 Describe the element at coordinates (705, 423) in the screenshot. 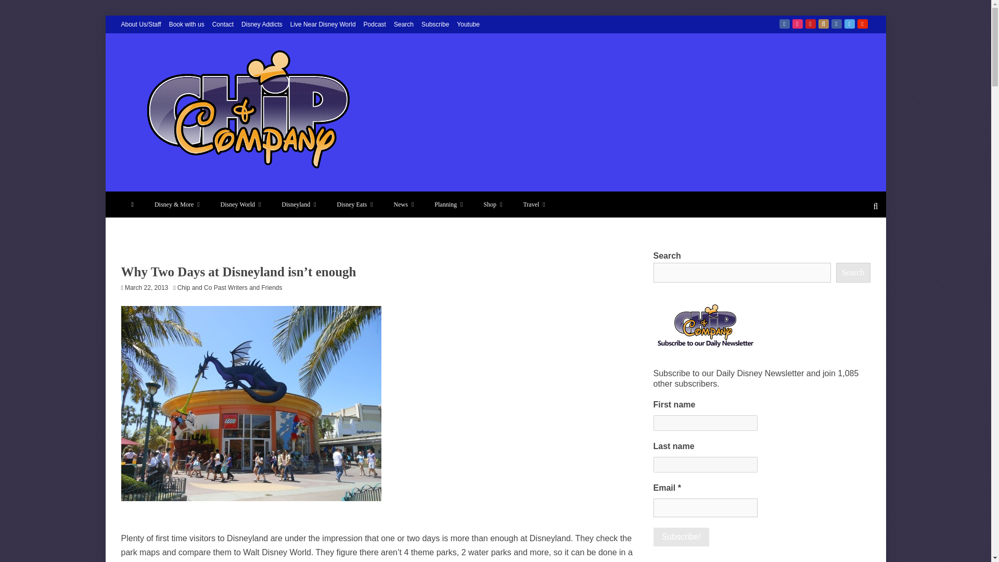

I see `First name` at that location.